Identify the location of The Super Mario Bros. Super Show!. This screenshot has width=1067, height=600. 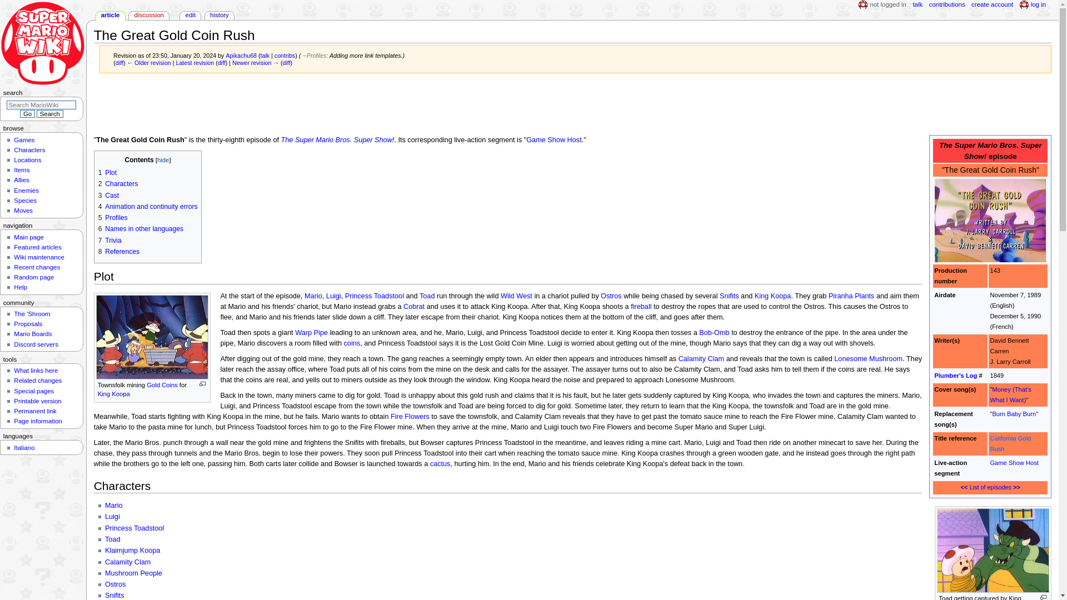
(338, 140).